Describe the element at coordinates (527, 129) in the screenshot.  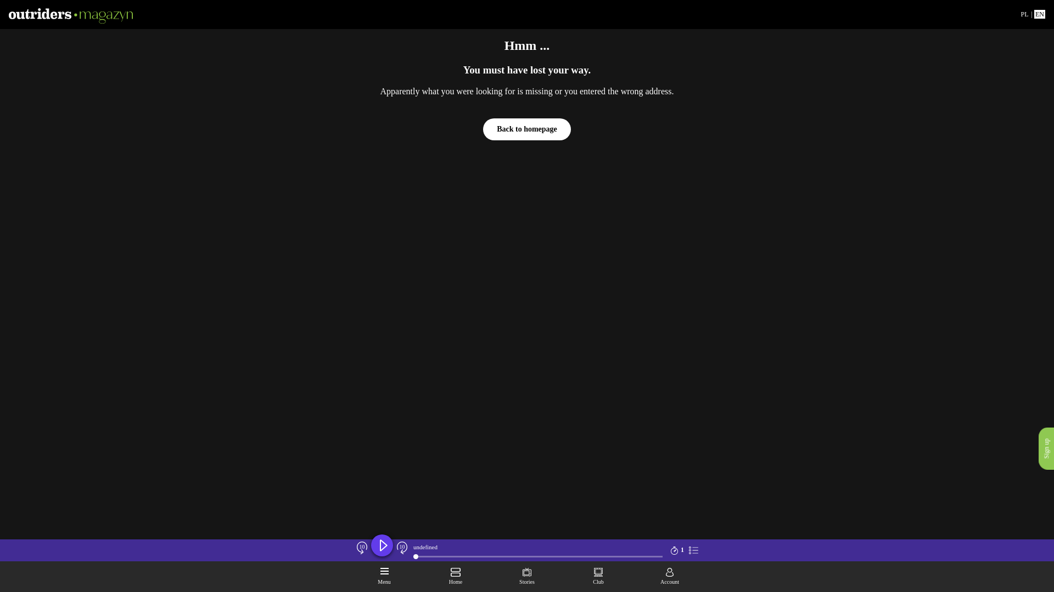
I see `Back to homepage` at that location.